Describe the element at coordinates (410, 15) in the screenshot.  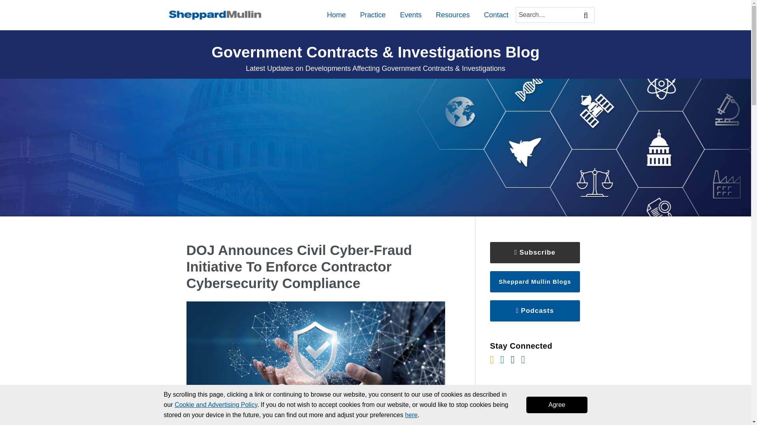
I see `Events` at that location.